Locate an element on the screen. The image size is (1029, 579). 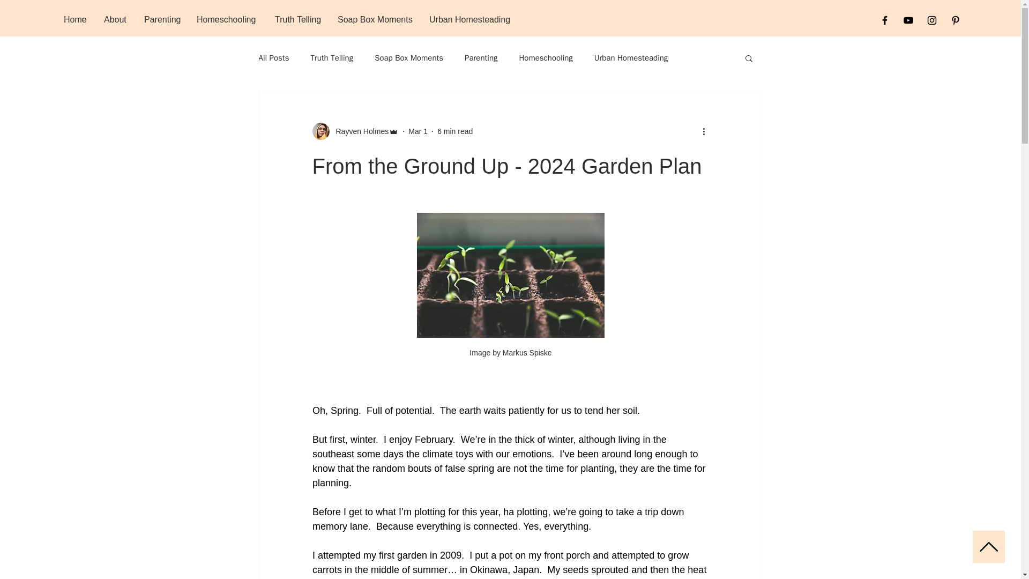
Rayven Holmes is located at coordinates (355, 131).